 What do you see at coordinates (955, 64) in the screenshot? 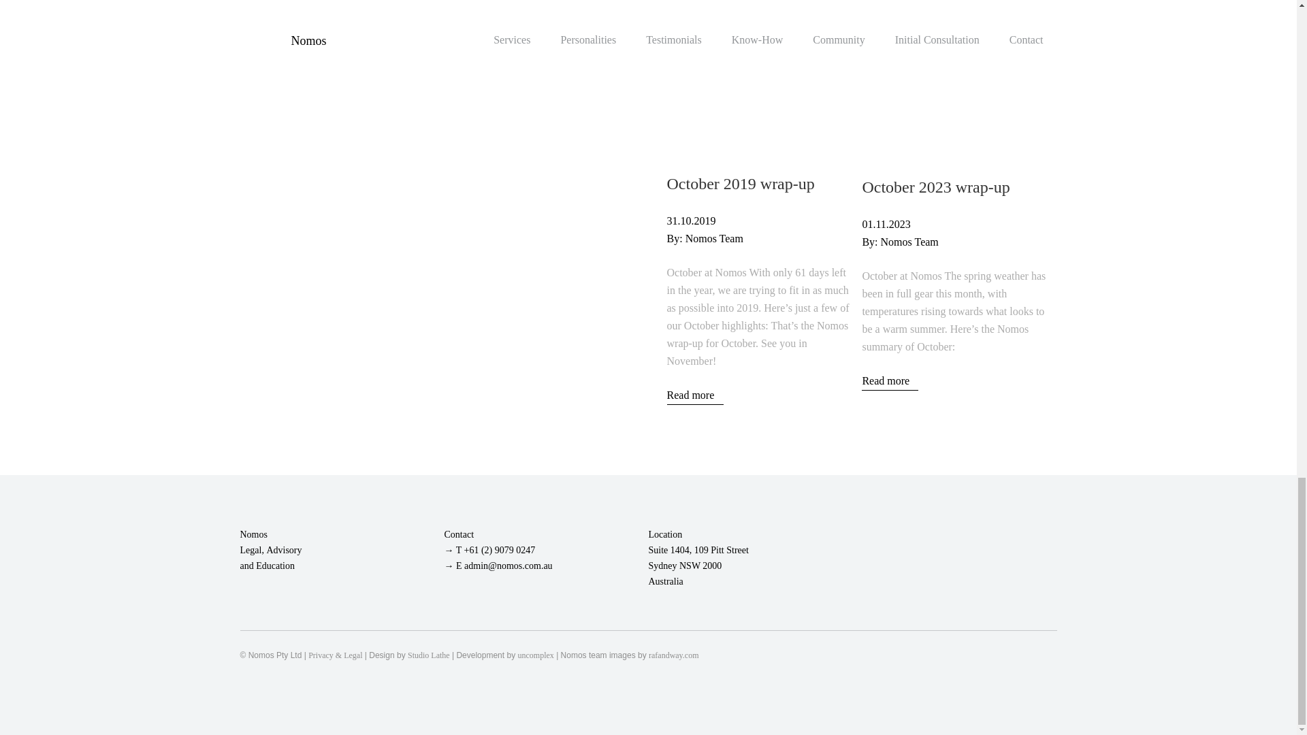
I see `October 2023 wrap-up` at bounding box center [955, 64].